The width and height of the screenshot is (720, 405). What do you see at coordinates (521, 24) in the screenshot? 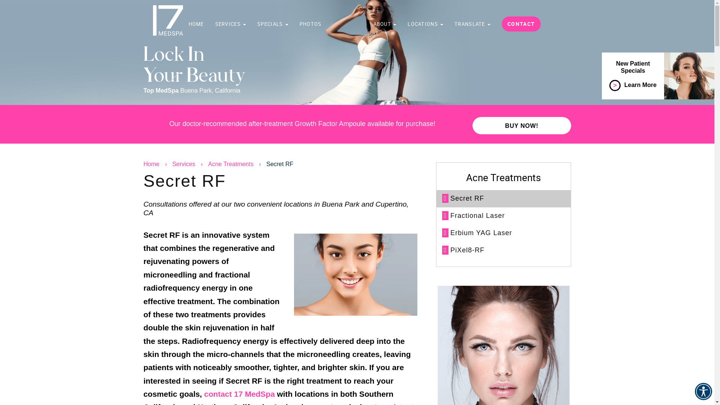
I see `CONTACT` at bounding box center [521, 24].